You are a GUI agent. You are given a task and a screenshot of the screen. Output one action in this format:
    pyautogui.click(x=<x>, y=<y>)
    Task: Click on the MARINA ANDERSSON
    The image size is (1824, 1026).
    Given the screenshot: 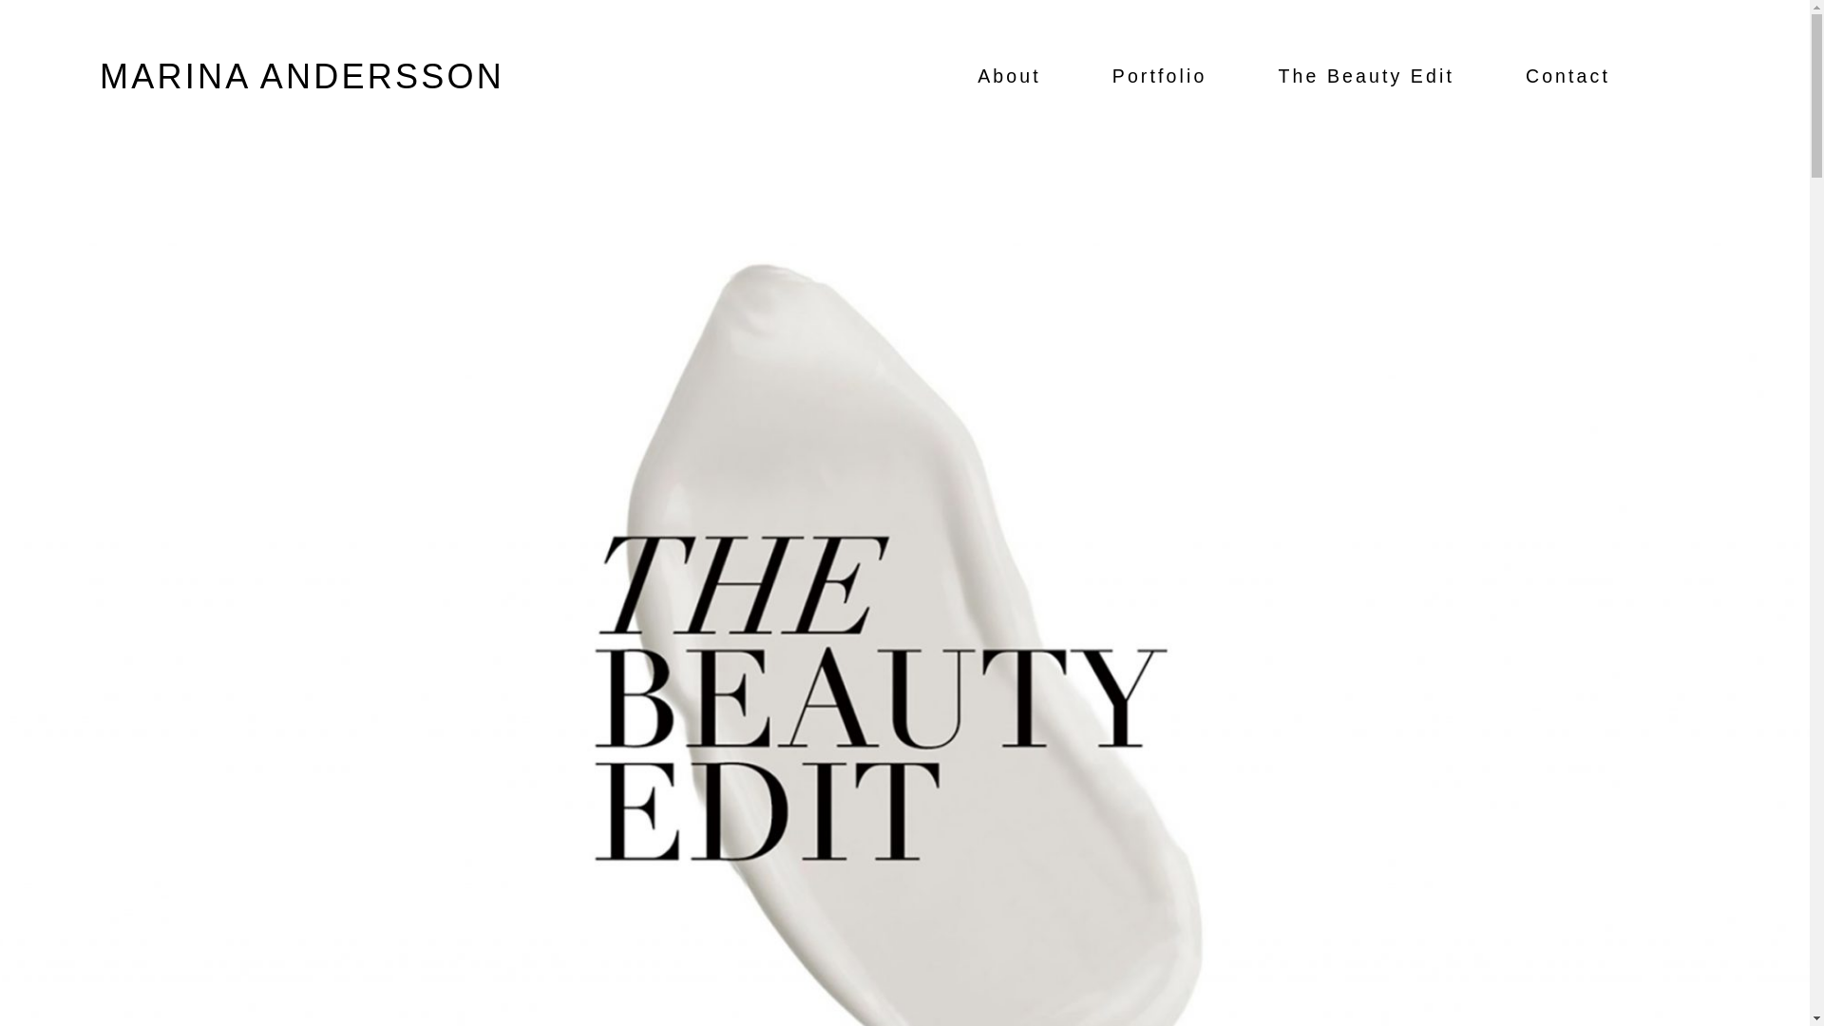 What is the action you would take?
    pyautogui.click(x=302, y=76)
    